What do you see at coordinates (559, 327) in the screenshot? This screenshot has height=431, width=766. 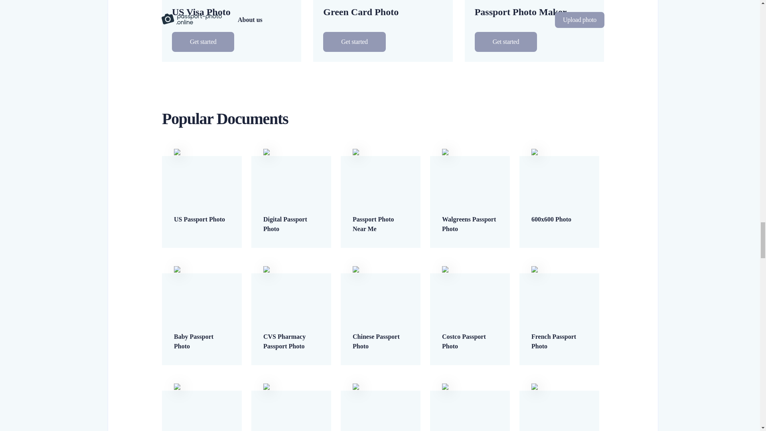 I see `French Passport Photo` at bounding box center [559, 327].